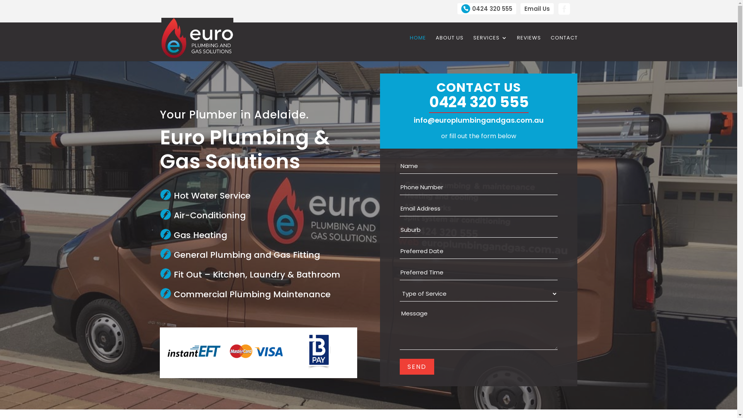 This screenshot has width=743, height=418. I want to click on 0424 320 555, so click(487, 9).